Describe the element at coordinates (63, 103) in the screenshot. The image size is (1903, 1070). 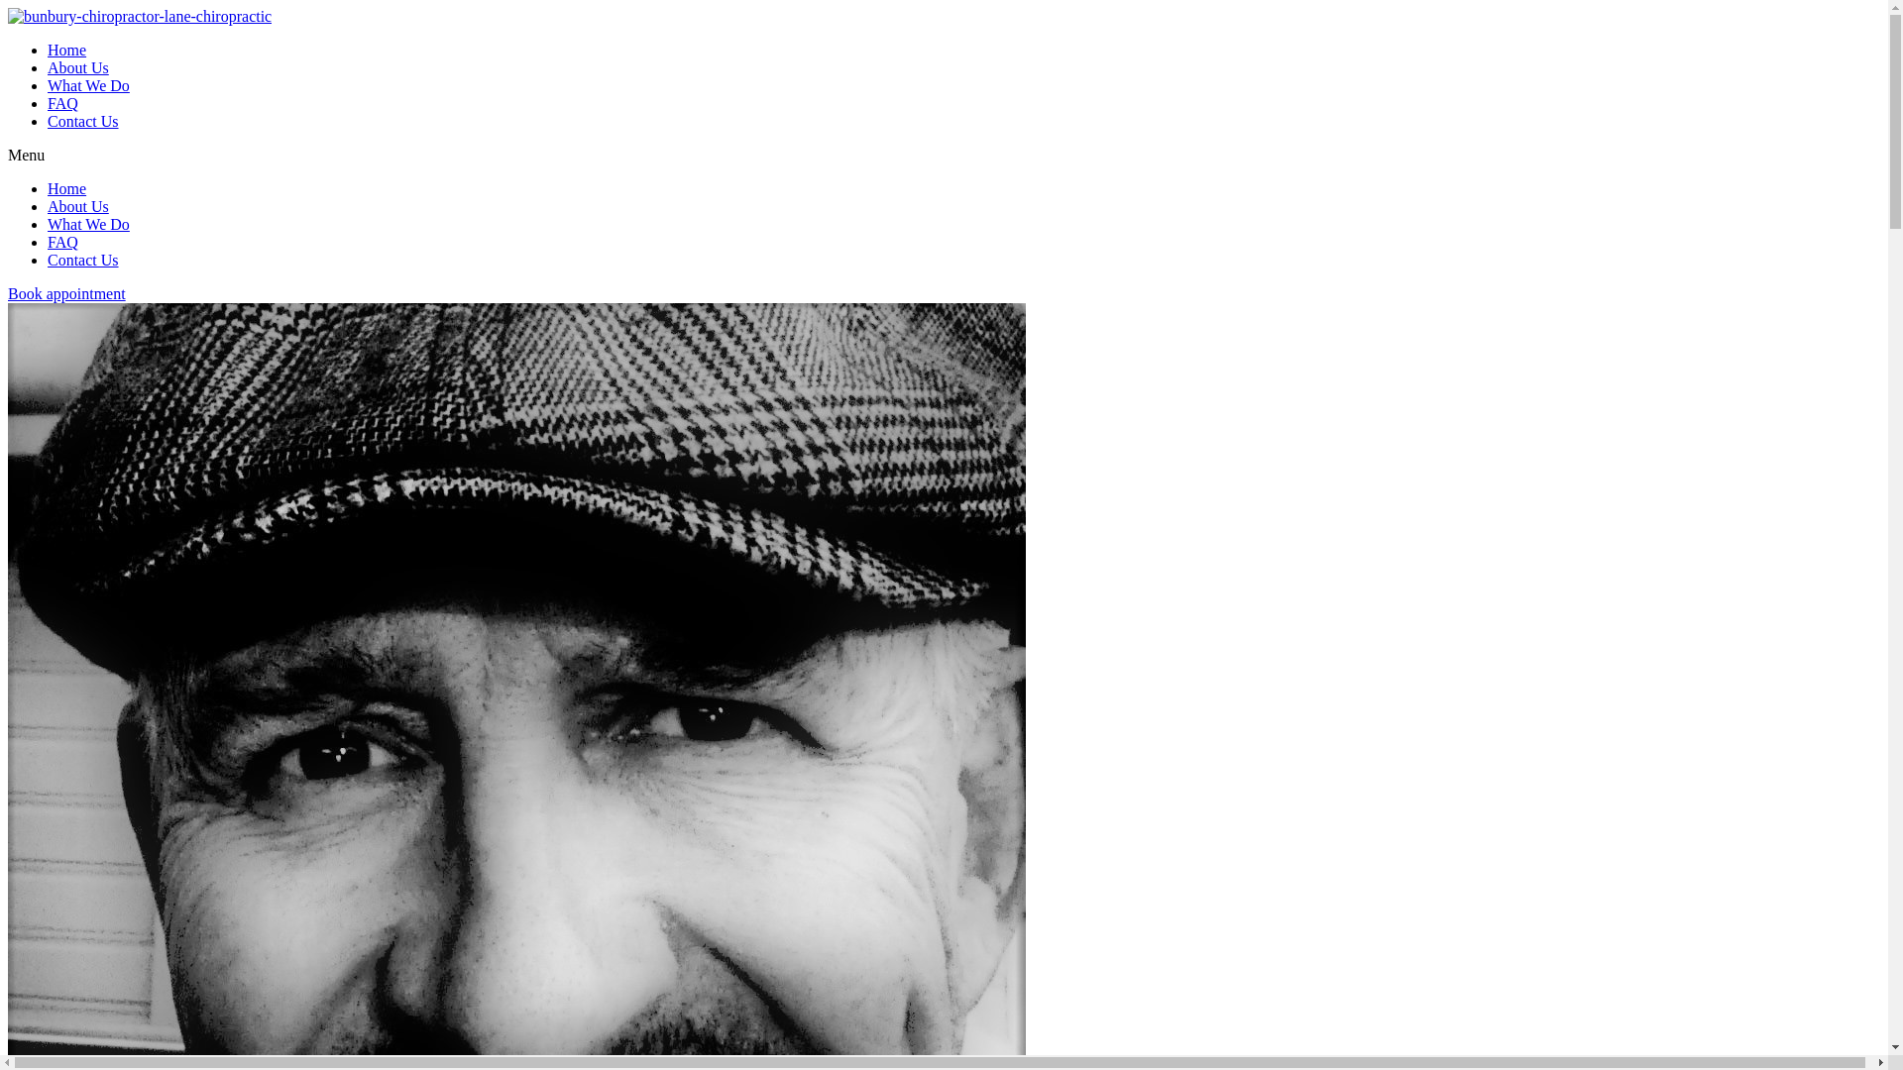
I see `FAQ` at that location.